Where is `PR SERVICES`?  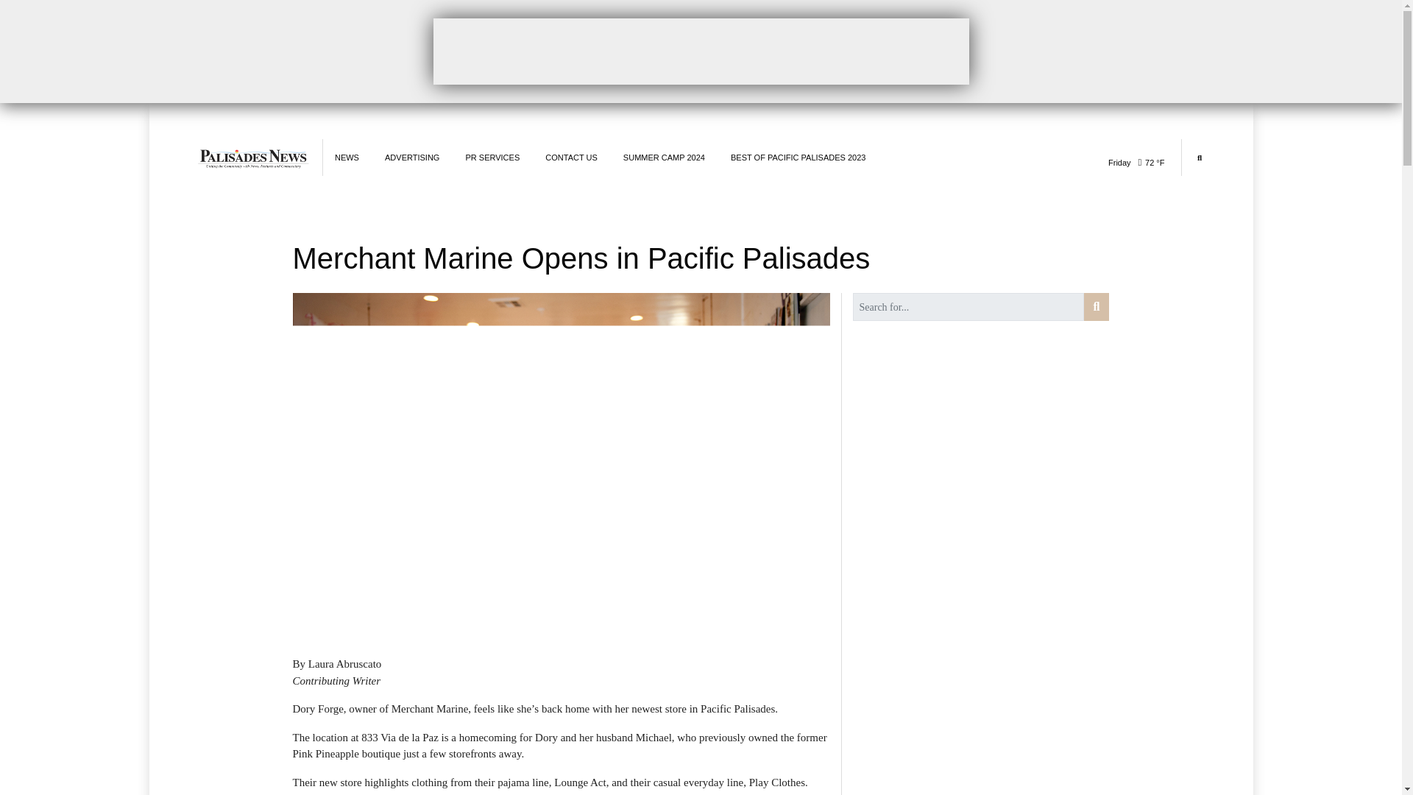 PR SERVICES is located at coordinates (492, 158).